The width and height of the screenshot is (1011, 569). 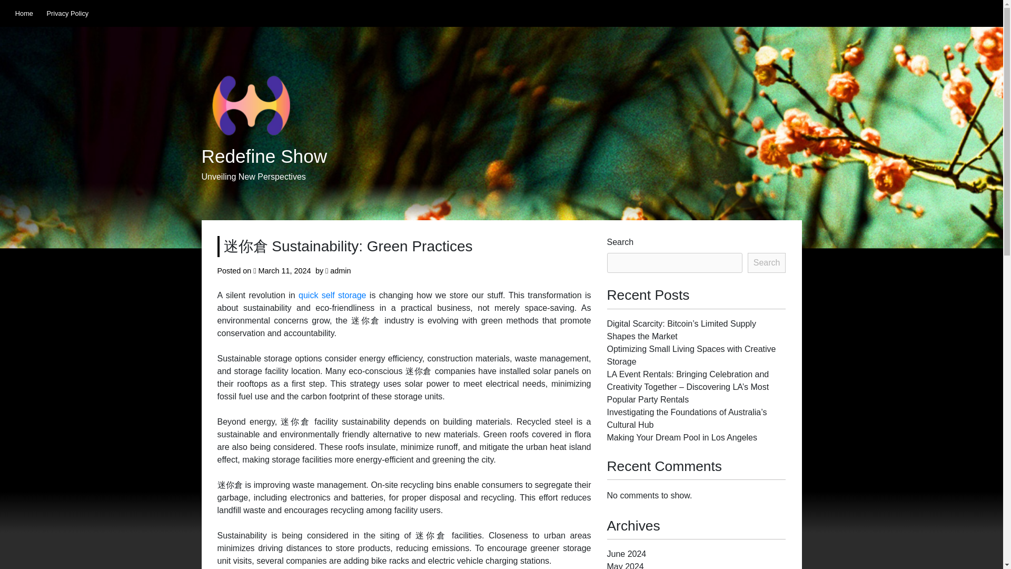 What do you see at coordinates (682, 437) in the screenshot?
I see `Making Your Dream Pool in Los Angeles` at bounding box center [682, 437].